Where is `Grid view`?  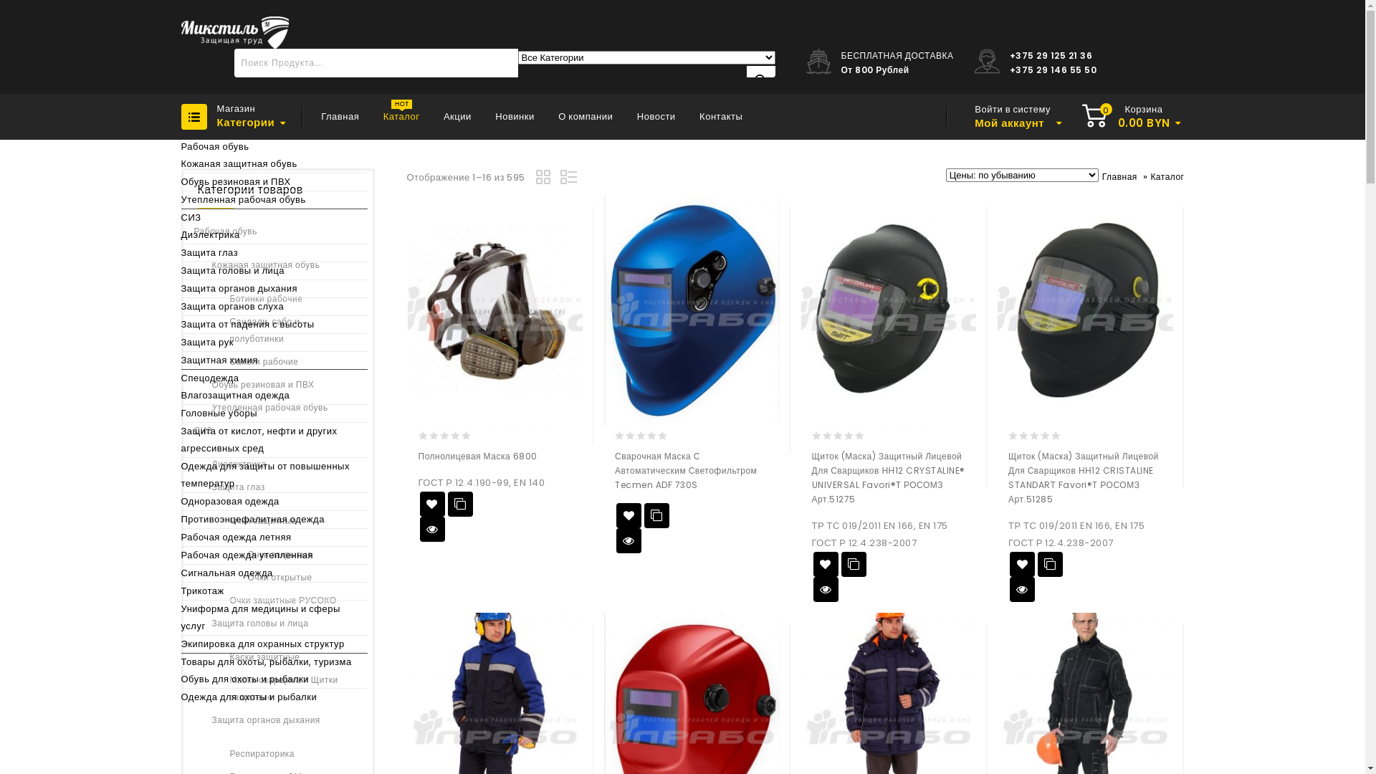
Grid view is located at coordinates (545, 179).